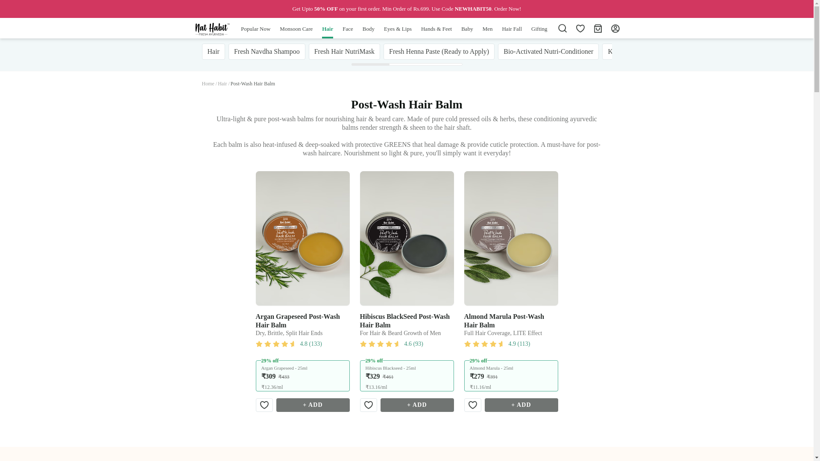  I want to click on Kacchi Neem Comb, so click(635, 51).